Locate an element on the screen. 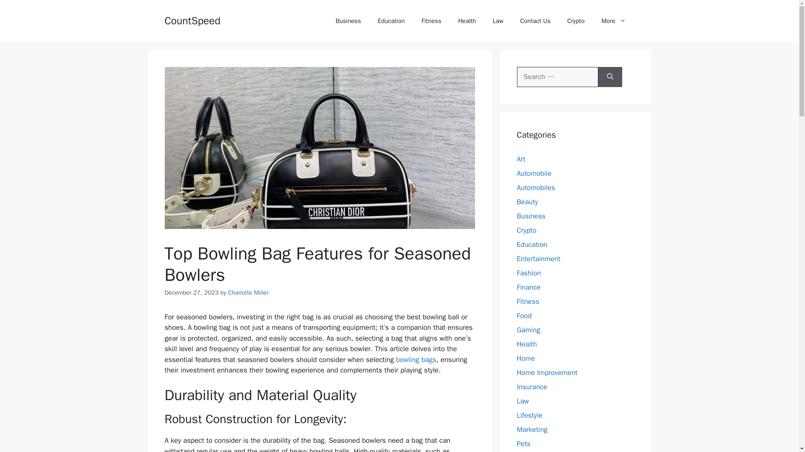 This screenshot has height=452, width=805. Crypto is located at coordinates (575, 21).